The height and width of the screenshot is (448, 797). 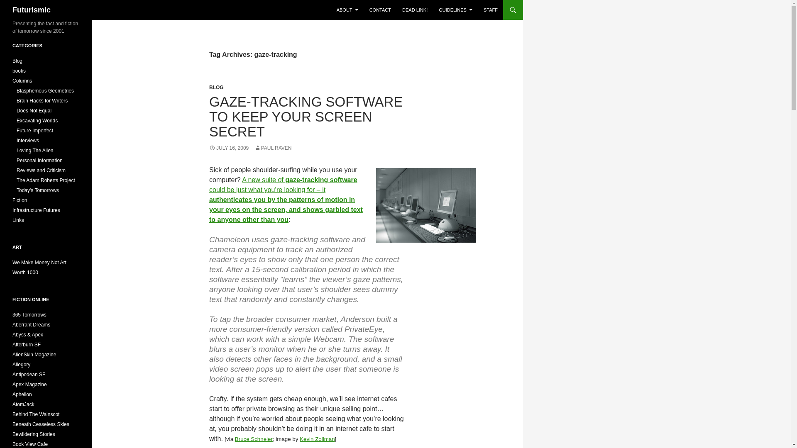 I want to click on row of computers, so click(x=426, y=205).